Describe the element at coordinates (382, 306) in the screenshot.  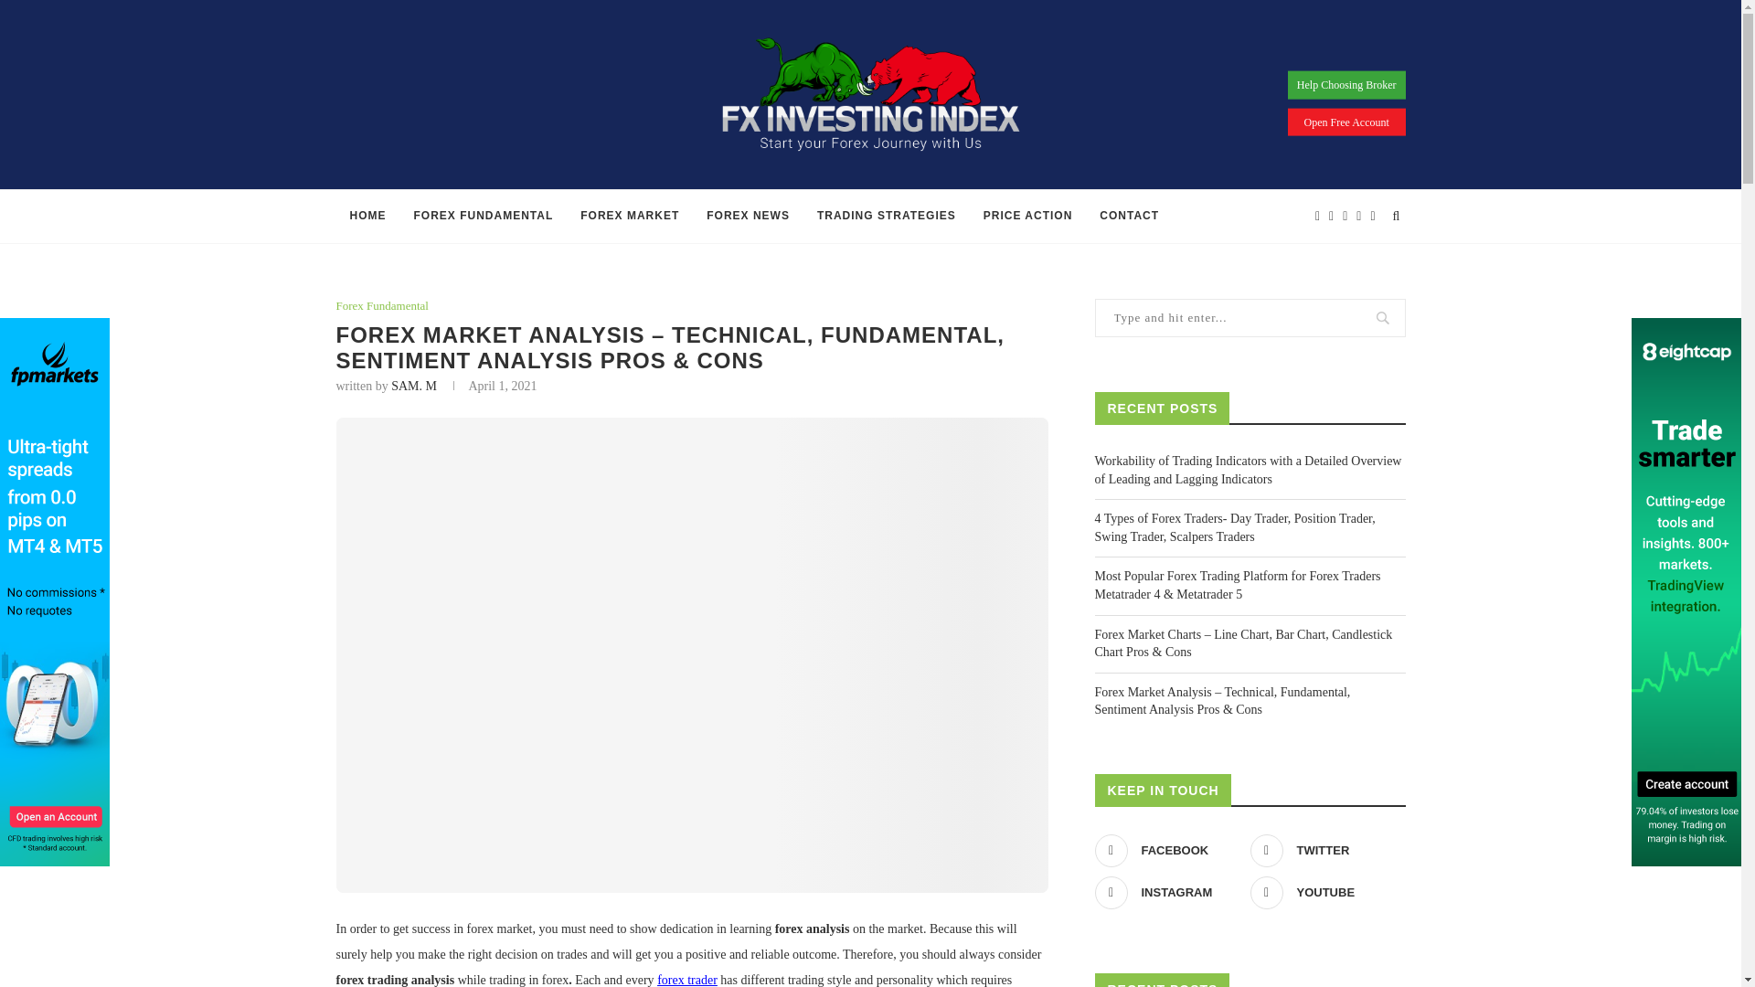
I see `Forex Fundamental` at that location.